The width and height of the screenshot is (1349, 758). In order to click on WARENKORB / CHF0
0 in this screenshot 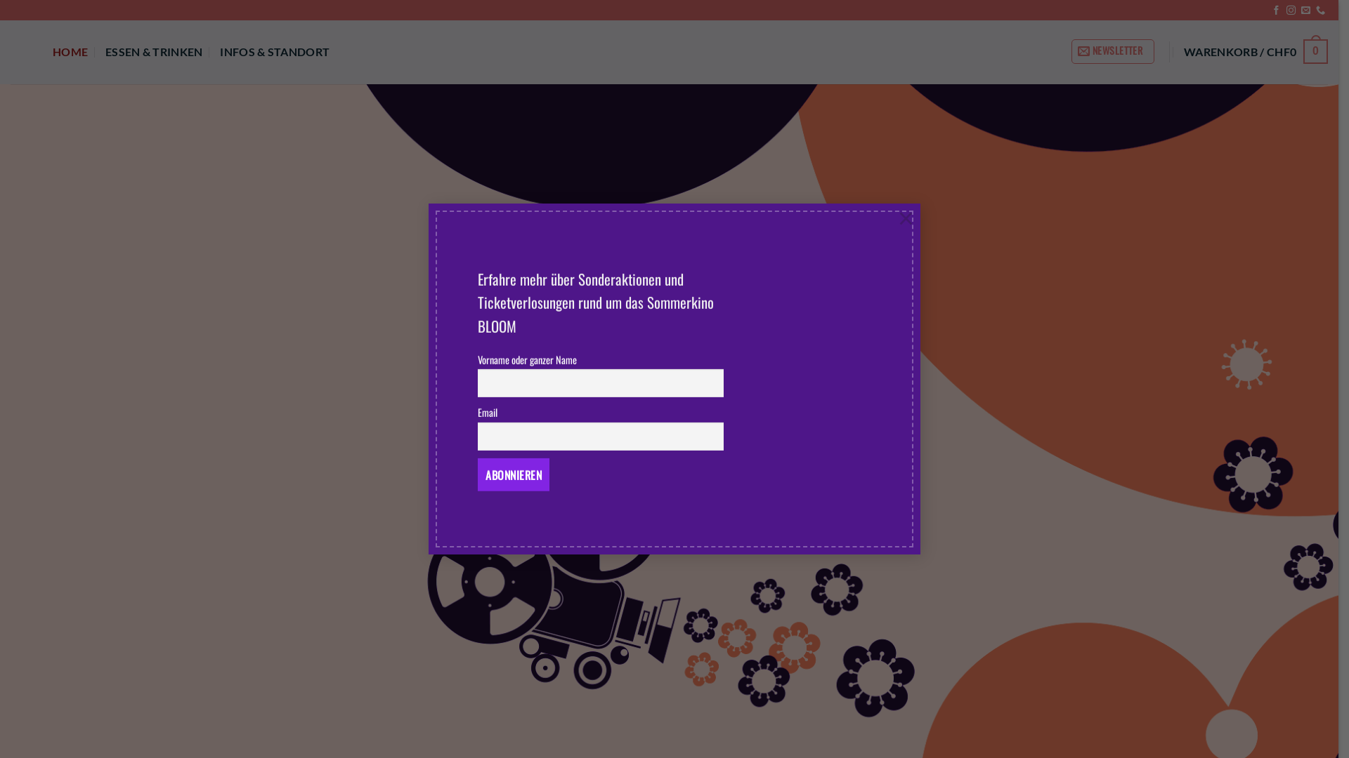, I will do `click(1256, 51)`.